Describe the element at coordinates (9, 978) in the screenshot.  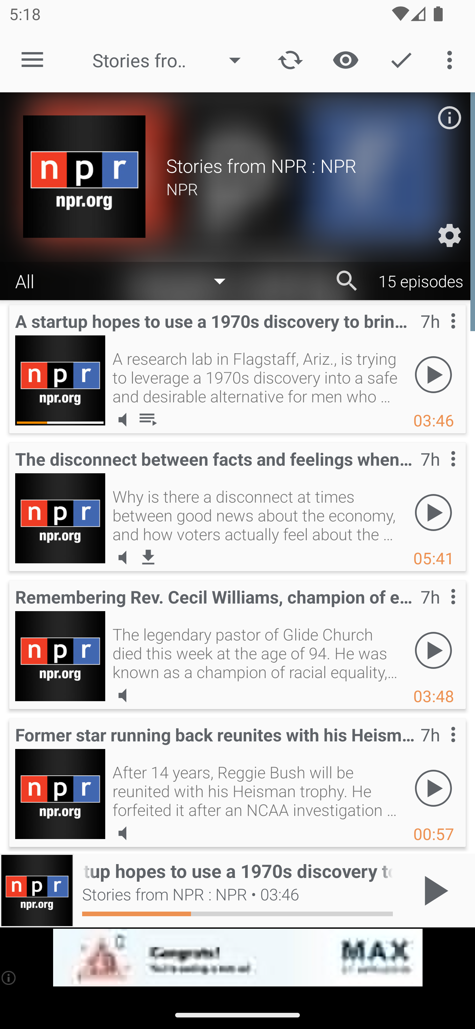
I see `(i)` at that location.